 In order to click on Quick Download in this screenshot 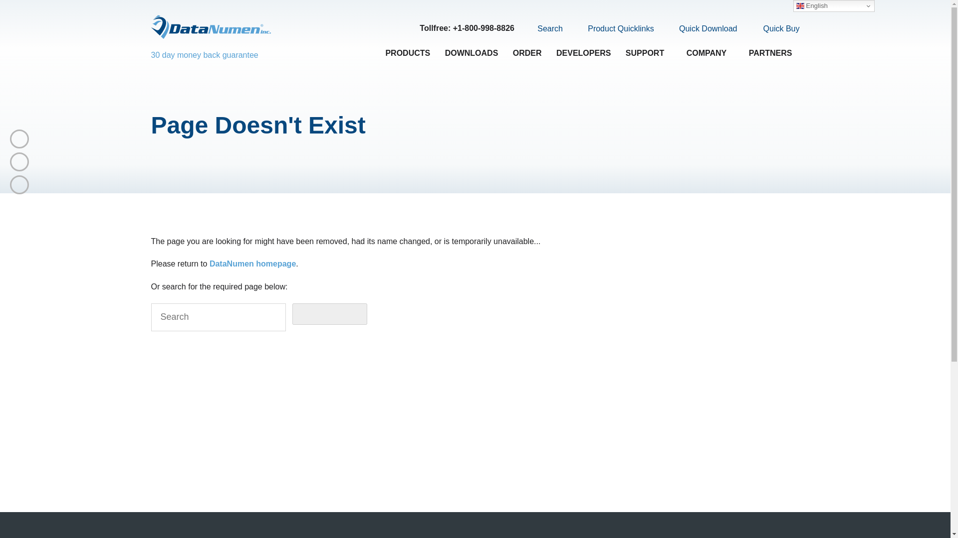, I will do `click(702, 29)`.